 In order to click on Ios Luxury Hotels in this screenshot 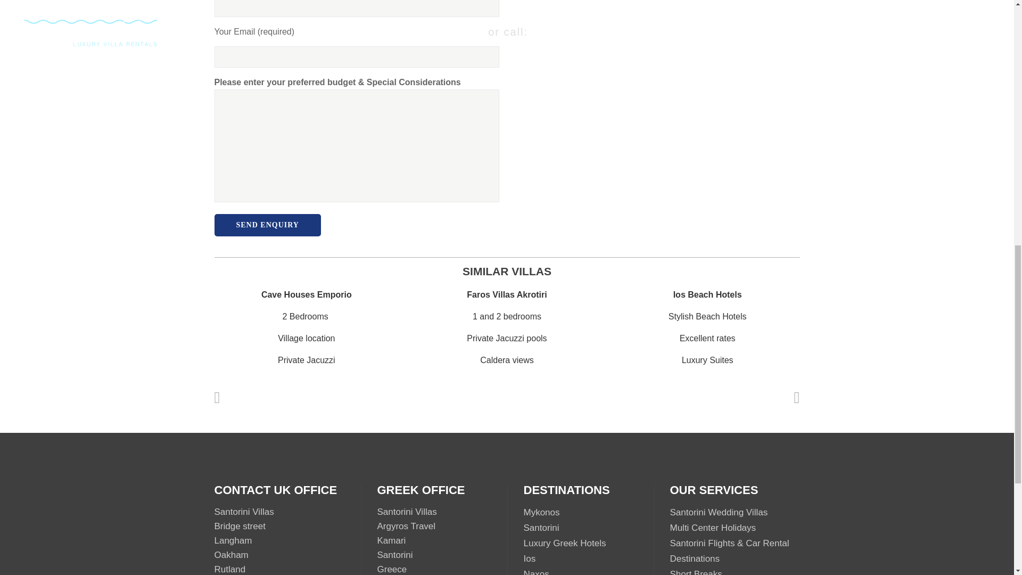, I will do `click(529, 559)`.